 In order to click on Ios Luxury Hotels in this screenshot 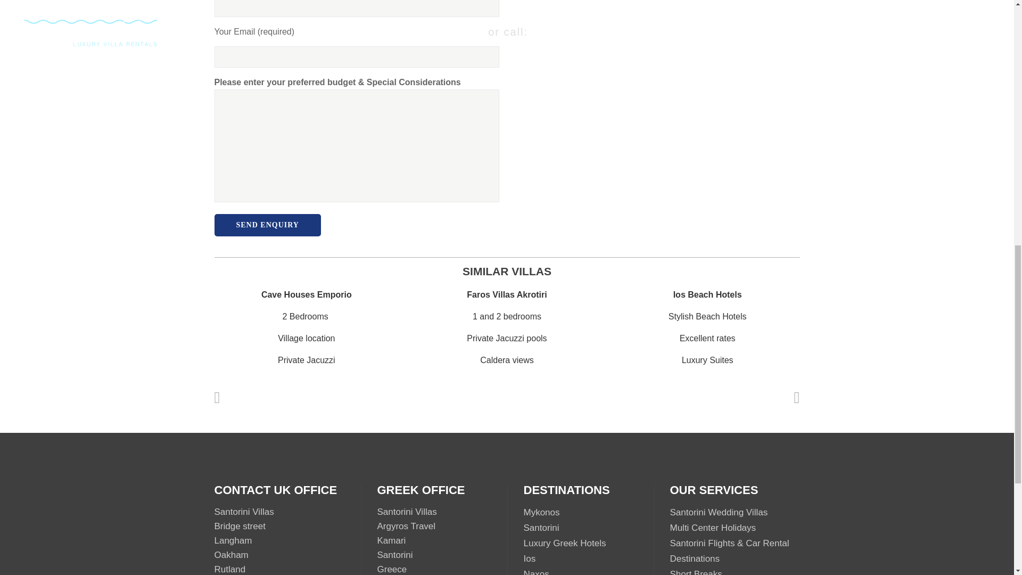, I will do `click(529, 559)`.